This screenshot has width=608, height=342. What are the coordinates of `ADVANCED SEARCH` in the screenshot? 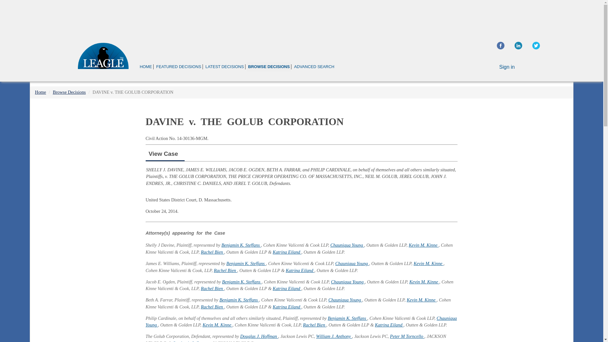 It's located at (314, 66).